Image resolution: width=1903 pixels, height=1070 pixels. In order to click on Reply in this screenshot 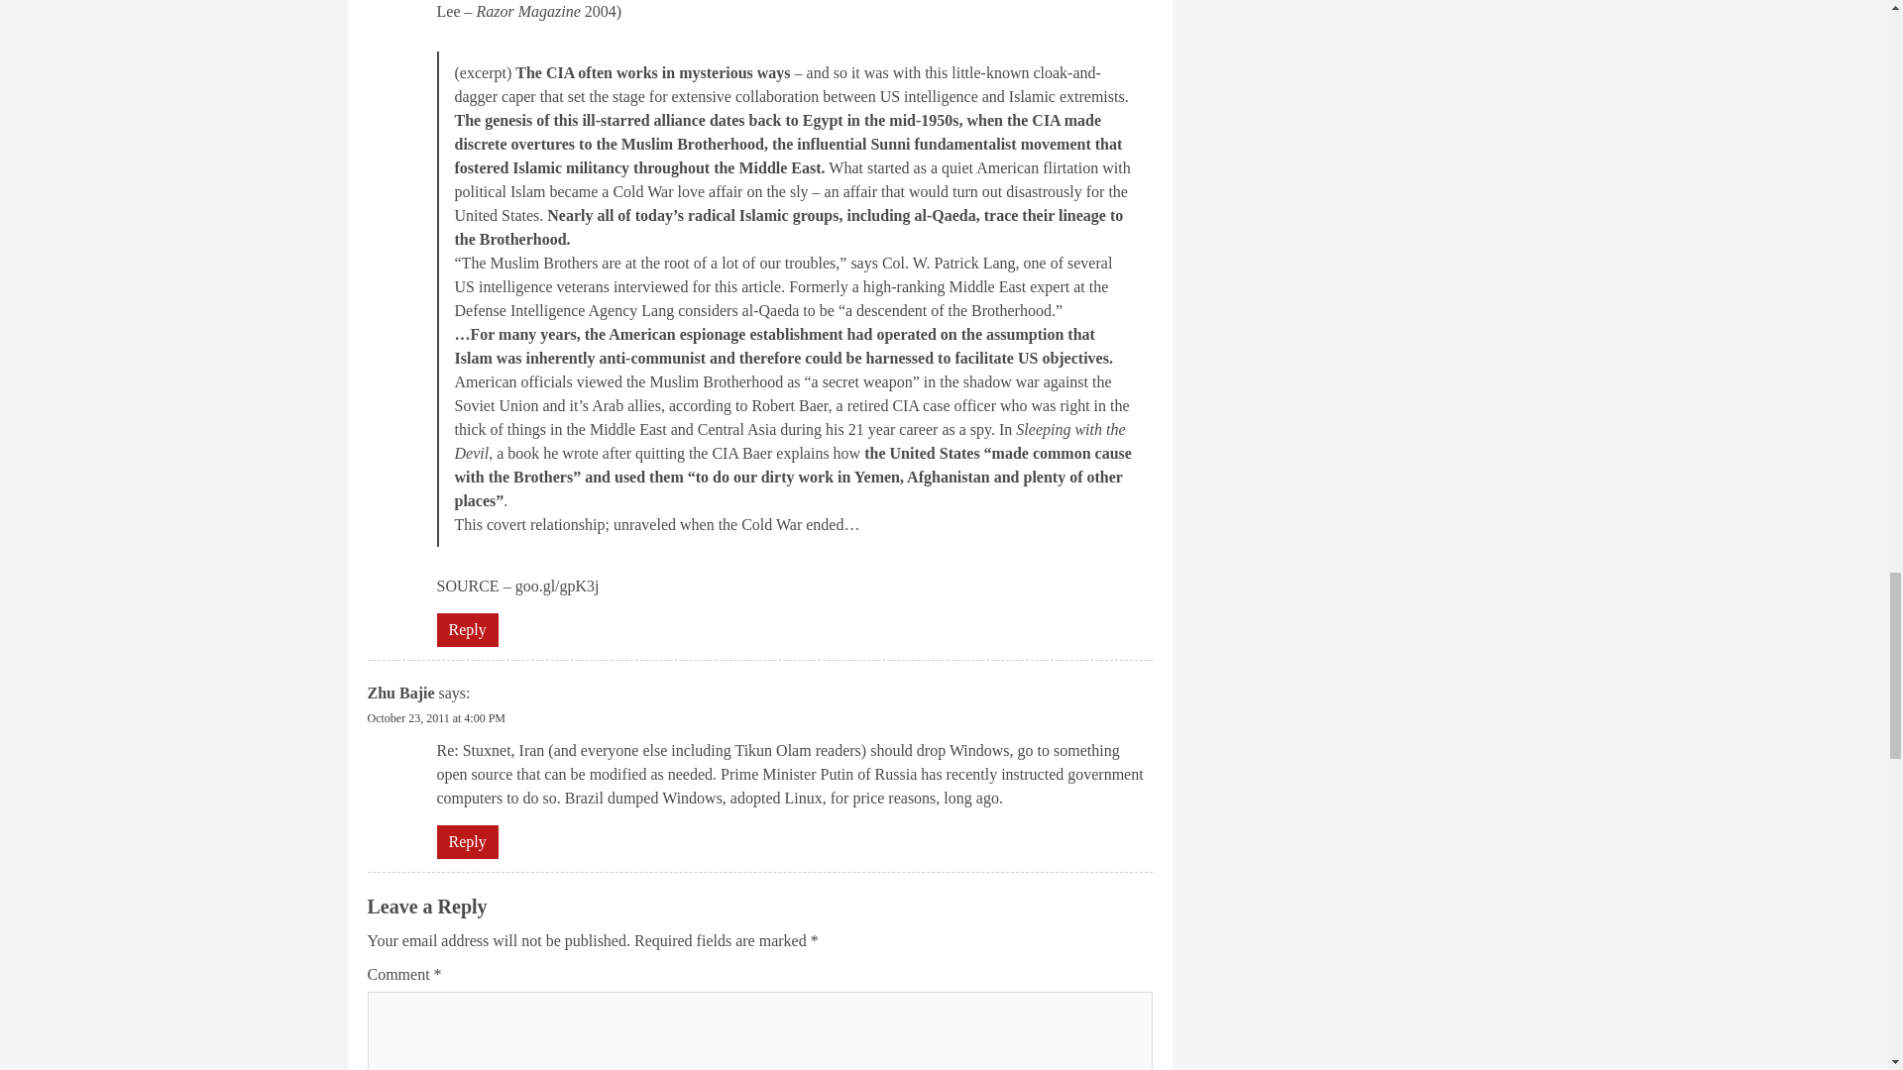, I will do `click(466, 628)`.